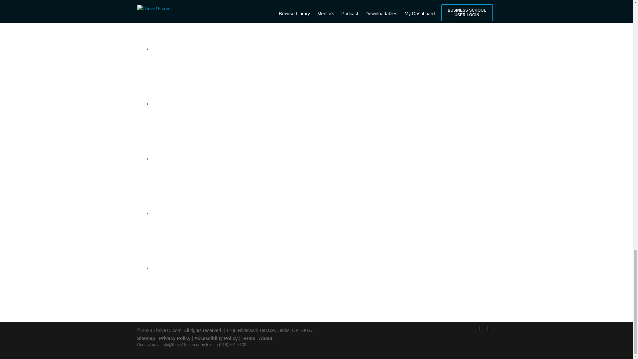 This screenshot has width=638, height=359. What do you see at coordinates (266, 338) in the screenshot?
I see `About` at bounding box center [266, 338].